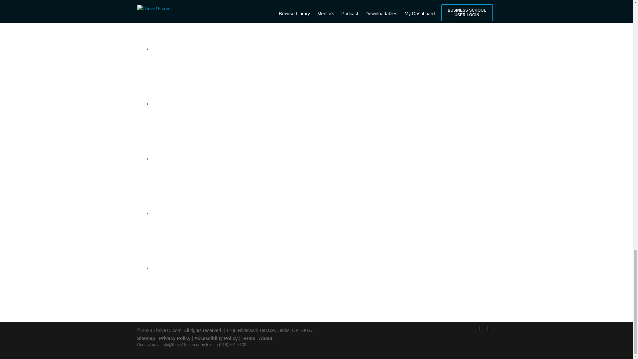 This screenshot has width=638, height=359. What do you see at coordinates (266, 338) in the screenshot?
I see `About` at bounding box center [266, 338].